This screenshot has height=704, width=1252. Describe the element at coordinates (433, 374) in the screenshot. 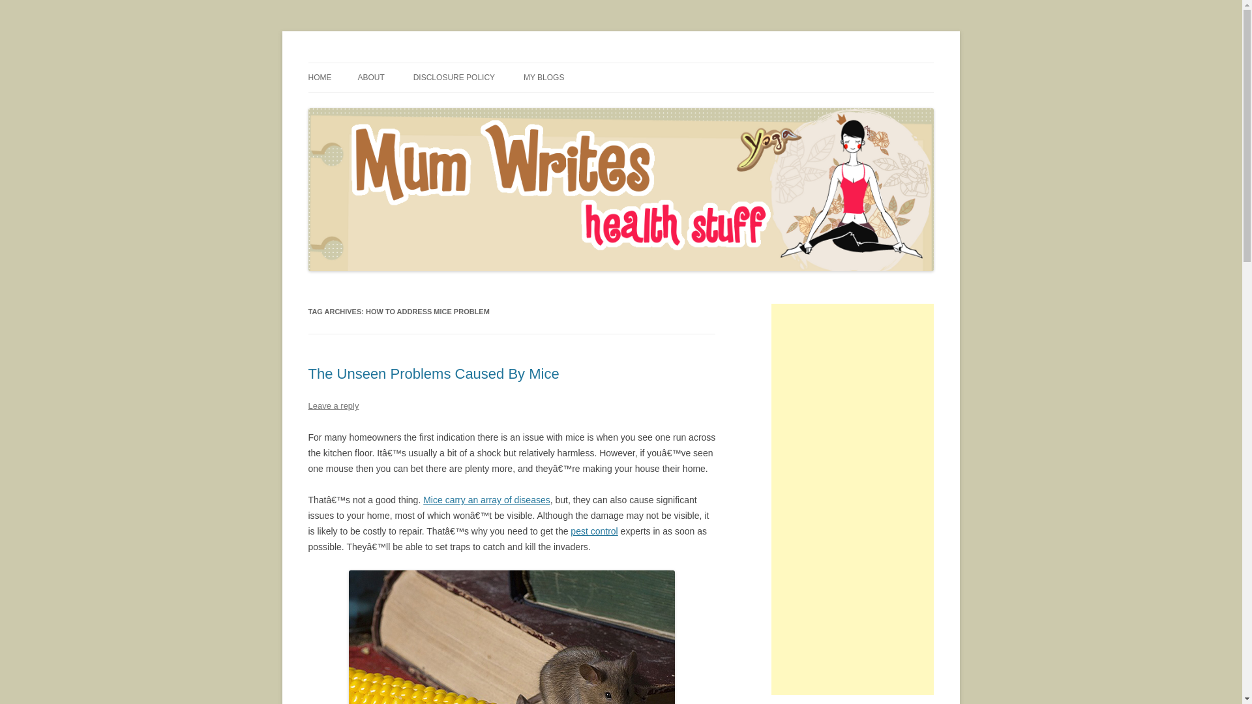

I see `The Unseen Problems Caused By Mice` at that location.